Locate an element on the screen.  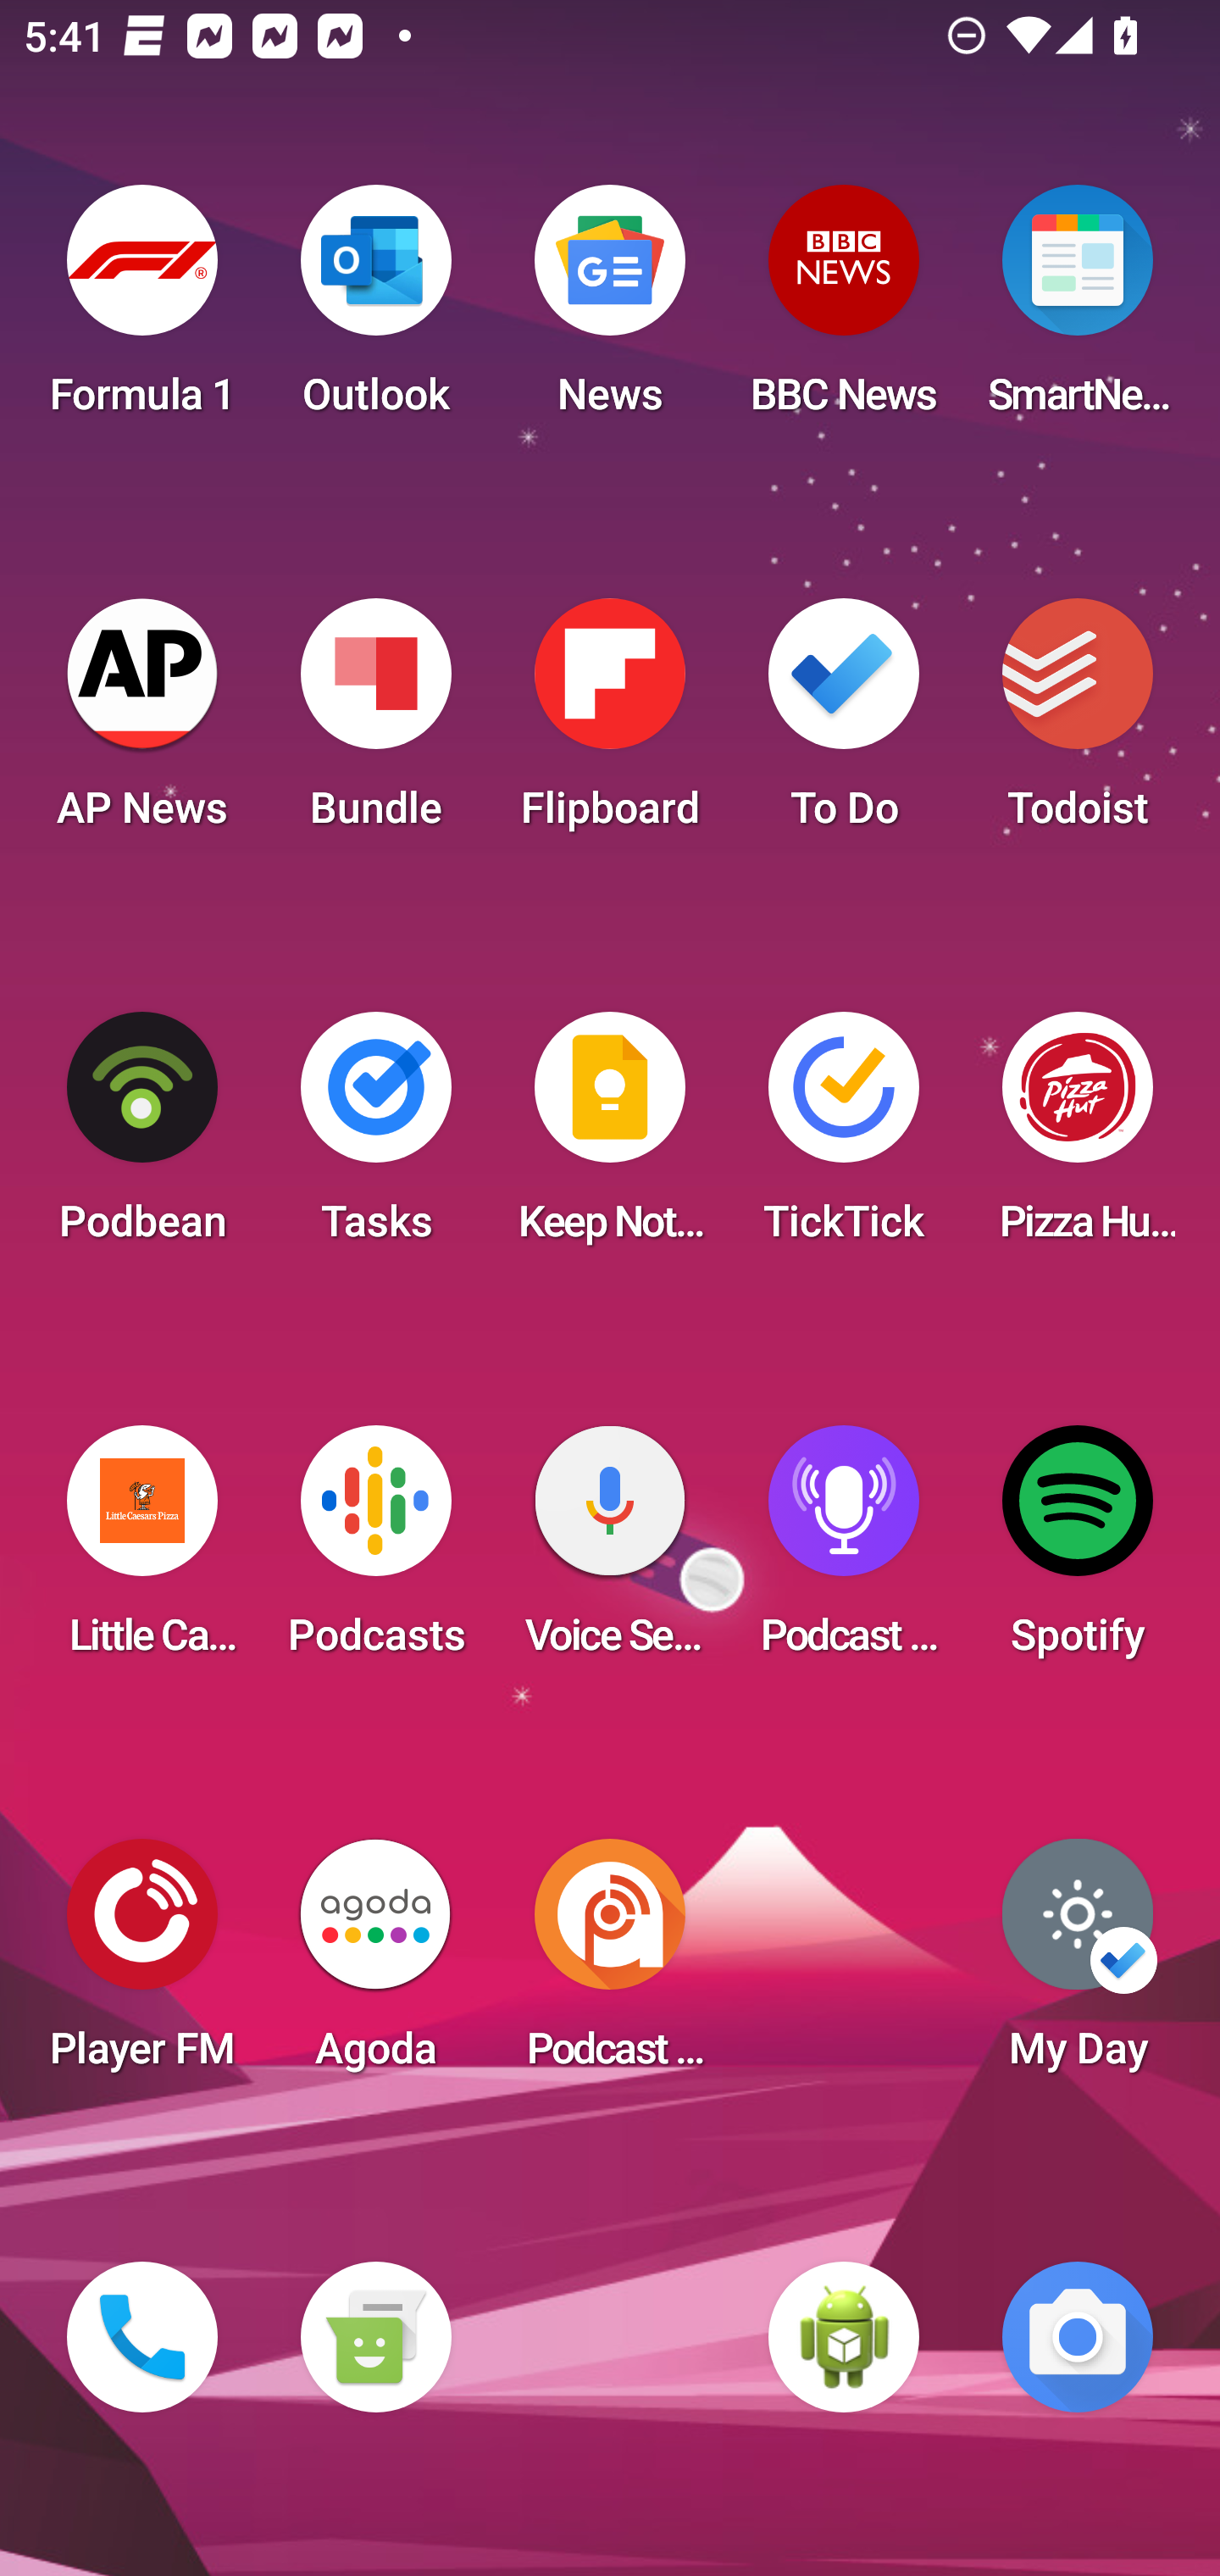
WebView Browser Tester is located at coordinates (844, 2337).